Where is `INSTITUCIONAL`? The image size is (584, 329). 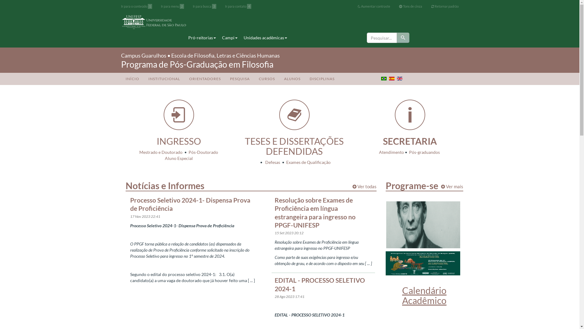 INSTITUCIONAL is located at coordinates (164, 79).